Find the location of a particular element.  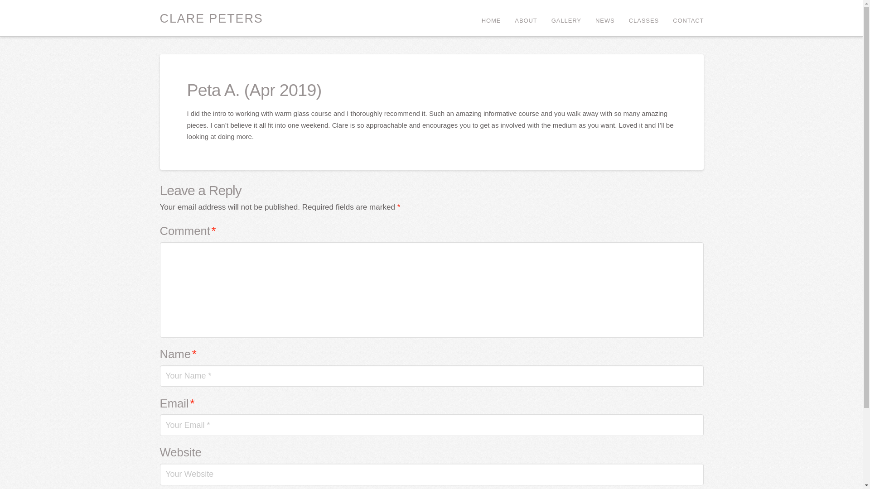

HOME is located at coordinates (491, 18).